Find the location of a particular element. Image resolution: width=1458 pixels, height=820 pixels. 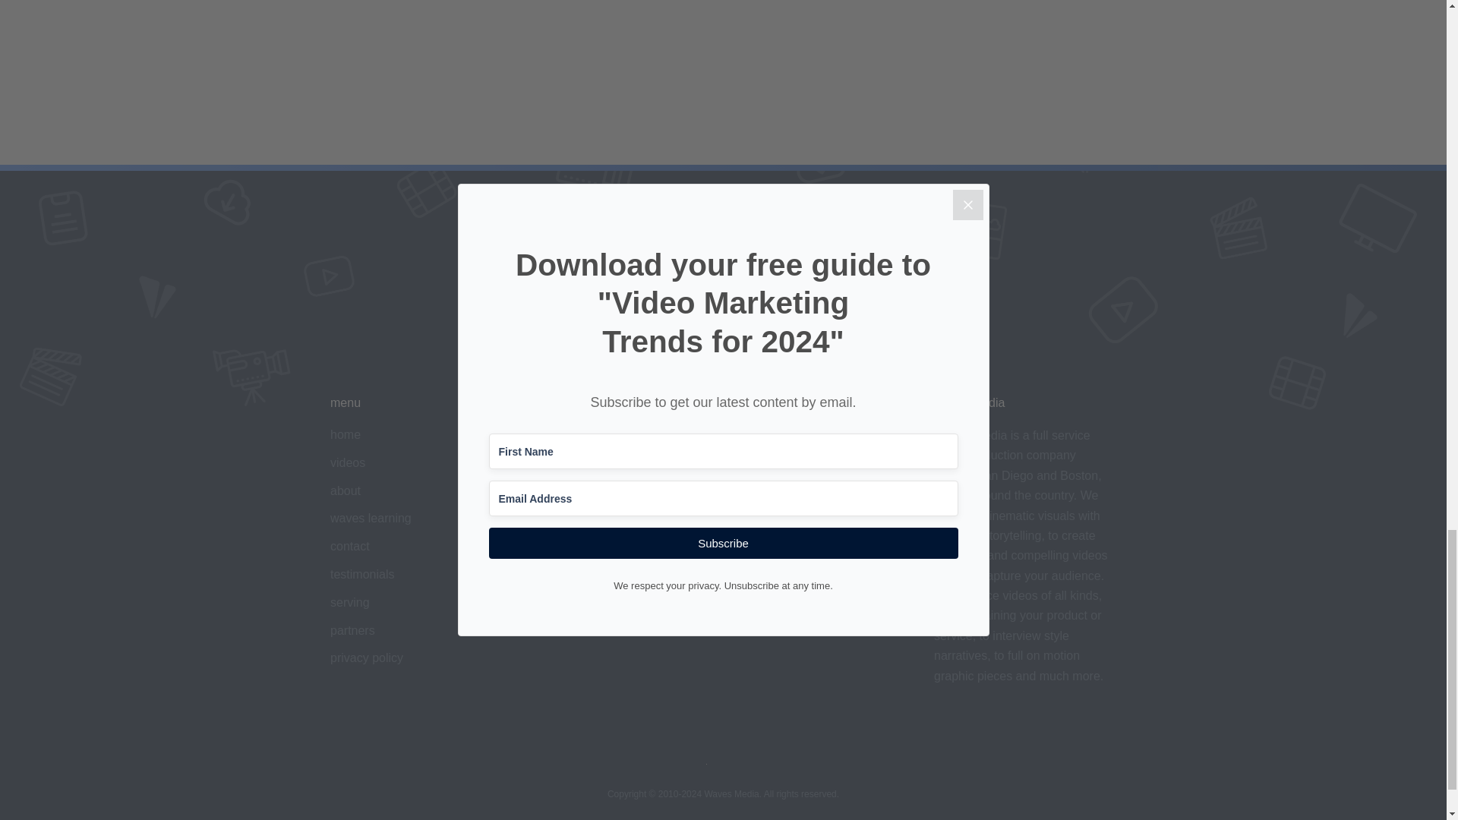

vimeo is located at coordinates (548, 434).